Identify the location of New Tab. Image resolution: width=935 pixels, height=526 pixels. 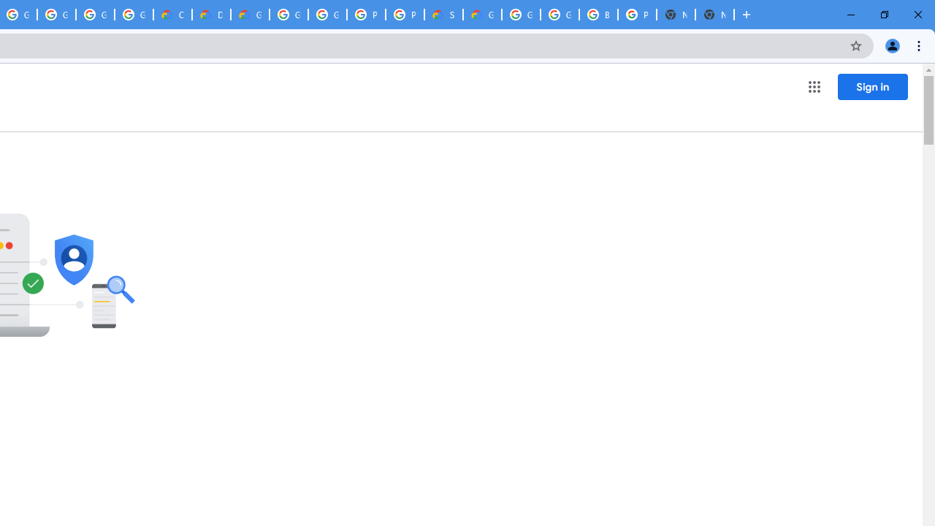
(714, 15).